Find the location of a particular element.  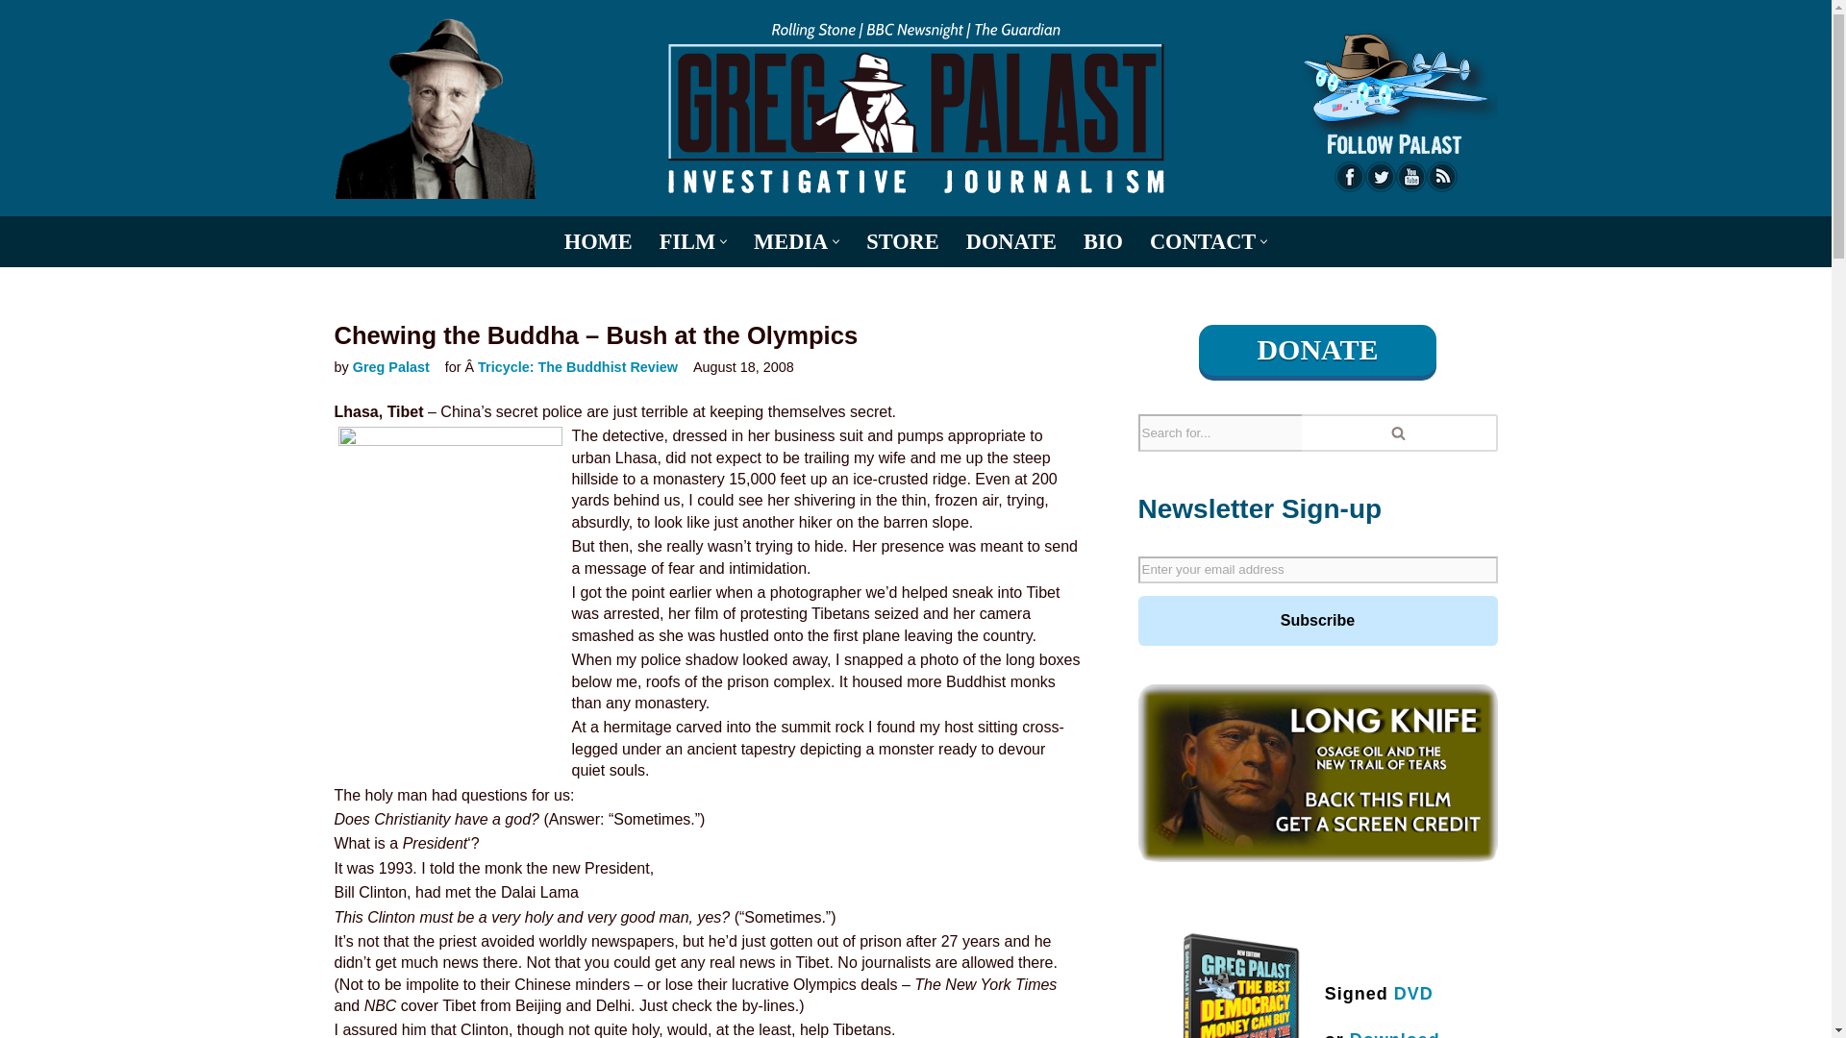

Skip to content is located at coordinates (14, 40).